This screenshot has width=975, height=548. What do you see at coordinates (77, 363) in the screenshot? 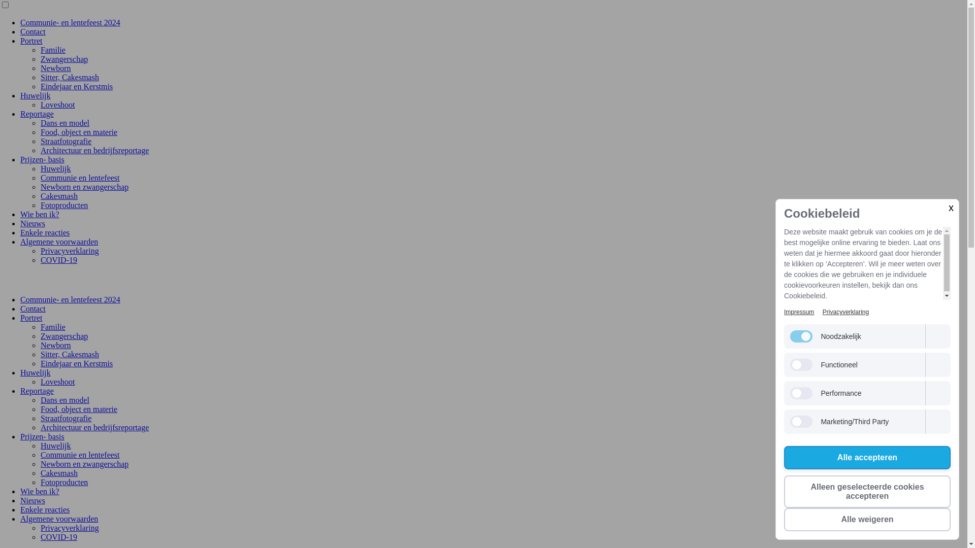
I see `Eindejaar en Kerstmis` at bounding box center [77, 363].